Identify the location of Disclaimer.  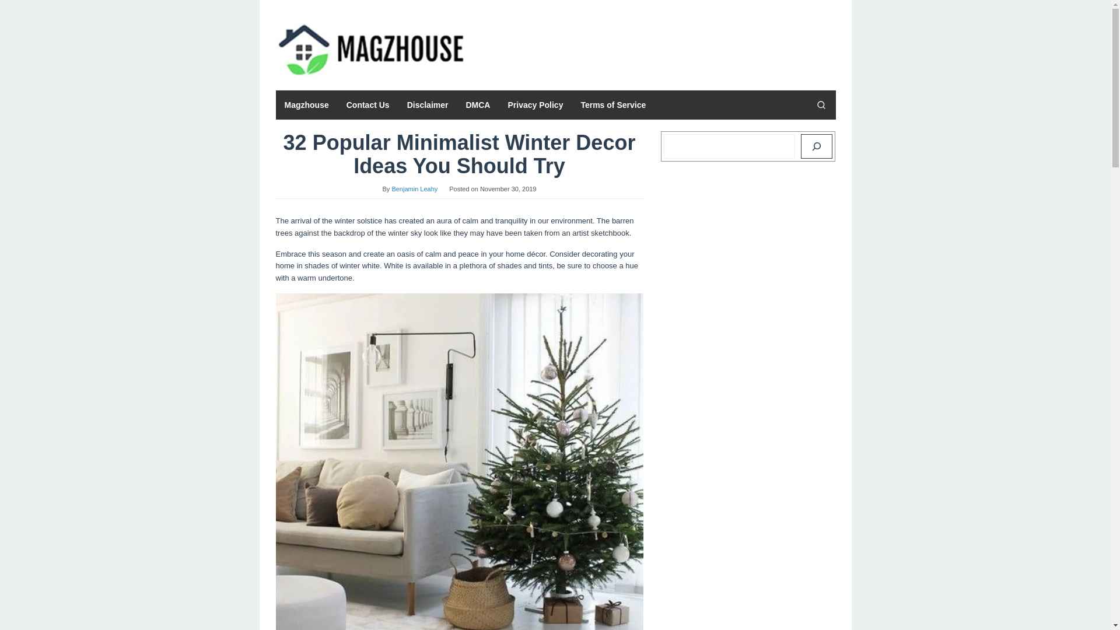
(428, 105).